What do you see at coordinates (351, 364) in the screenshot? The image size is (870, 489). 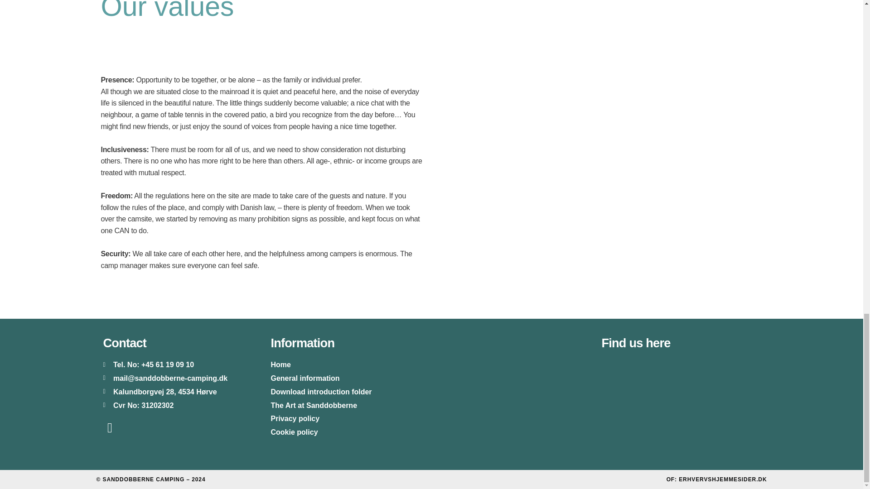 I see `Home` at bounding box center [351, 364].